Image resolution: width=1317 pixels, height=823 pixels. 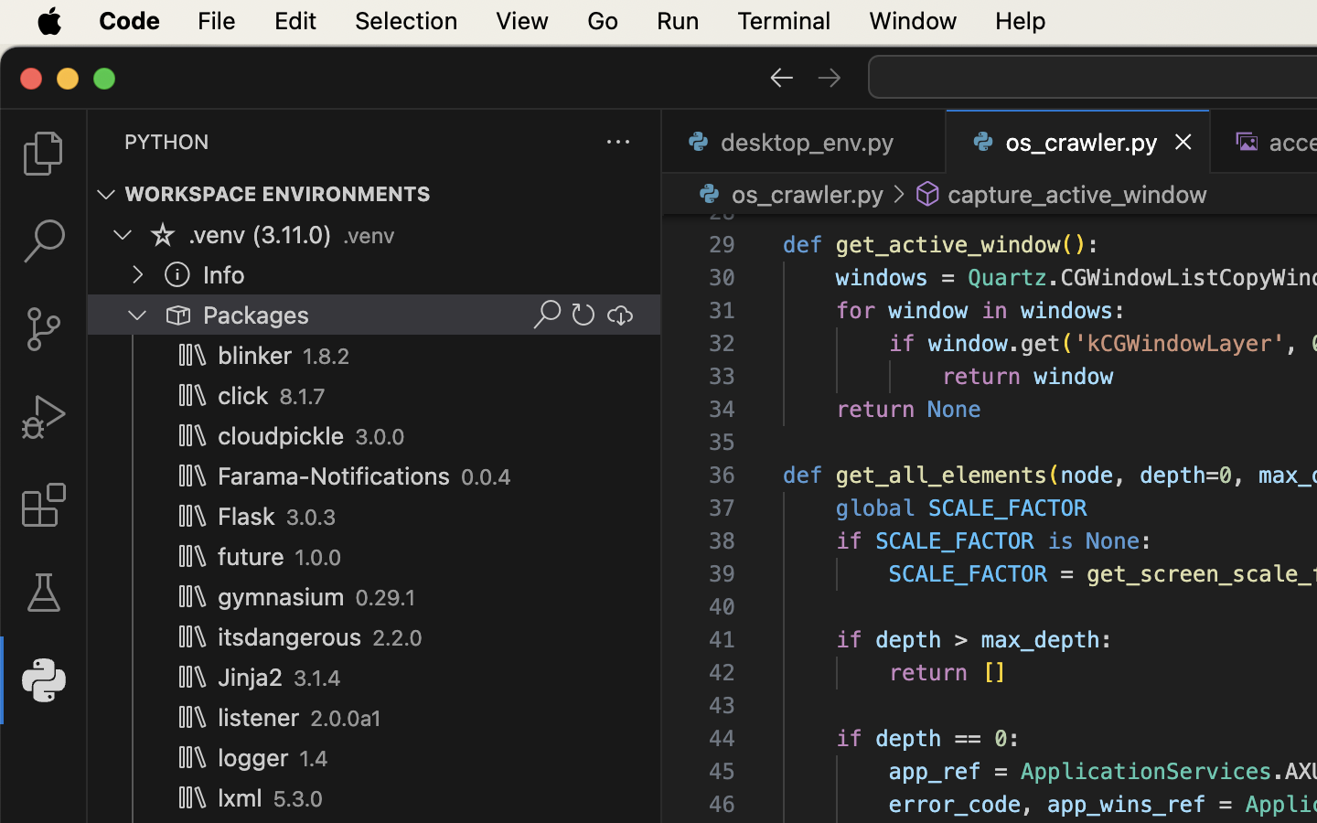 What do you see at coordinates (253, 758) in the screenshot?
I see `logger` at bounding box center [253, 758].